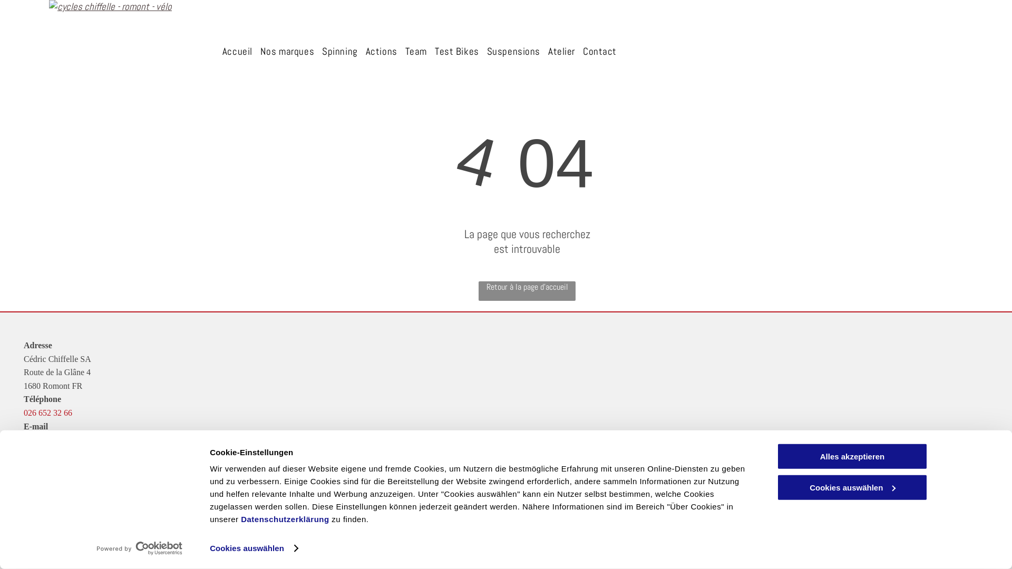  Describe the element at coordinates (48, 413) in the screenshot. I see `026 652 32 66` at that location.